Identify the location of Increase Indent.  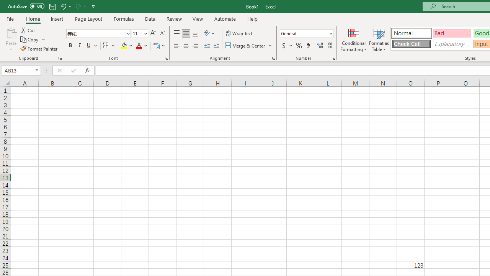
(216, 46).